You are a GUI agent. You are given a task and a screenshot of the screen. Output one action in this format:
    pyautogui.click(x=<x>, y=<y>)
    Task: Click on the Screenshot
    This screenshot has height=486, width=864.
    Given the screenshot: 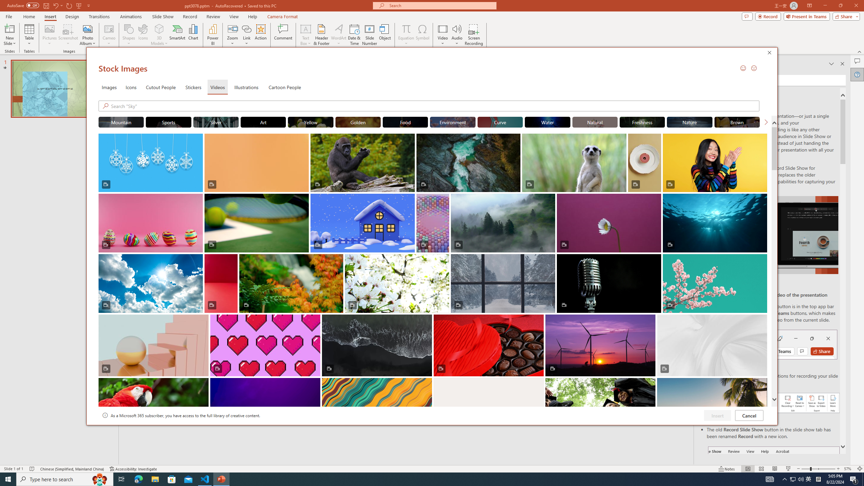 What is the action you would take?
    pyautogui.click(x=68, y=35)
    